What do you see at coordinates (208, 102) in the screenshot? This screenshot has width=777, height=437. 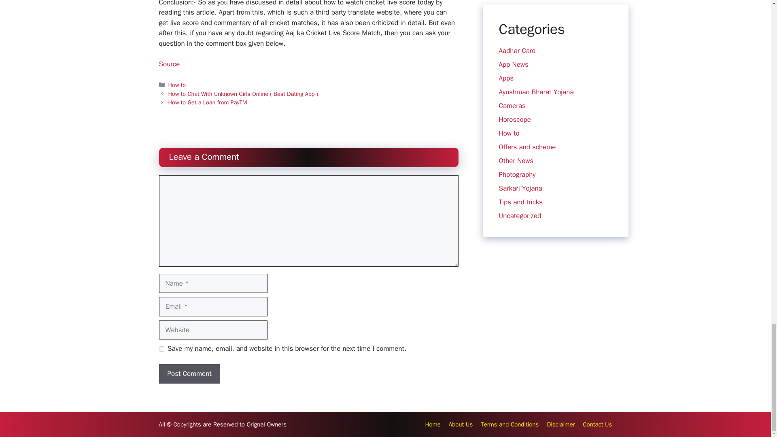 I see `How to Get a Loan from PayTM` at bounding box center [208, 102].